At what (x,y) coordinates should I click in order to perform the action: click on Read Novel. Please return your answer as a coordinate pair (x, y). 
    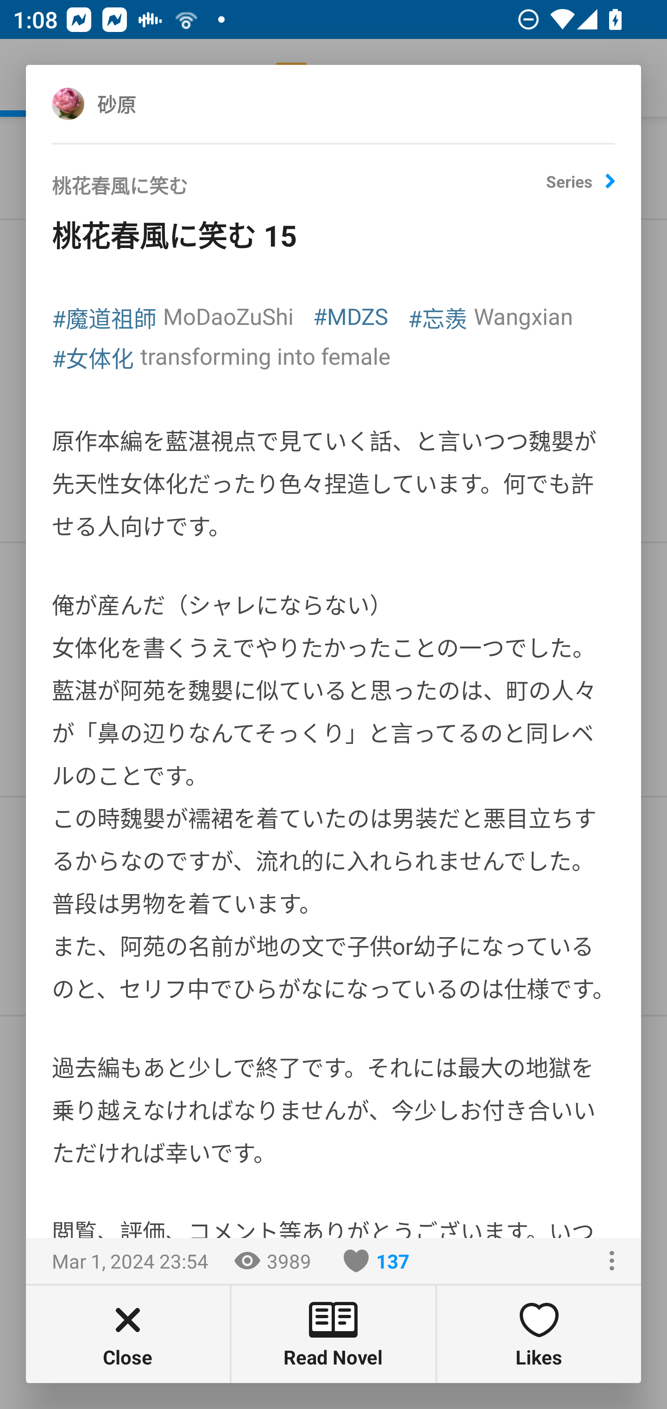
    Looking at the image, I should click on (333, 1334).